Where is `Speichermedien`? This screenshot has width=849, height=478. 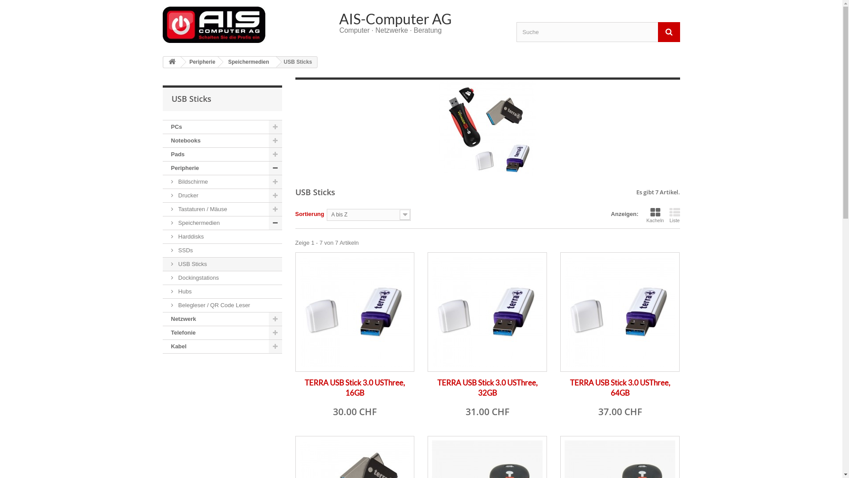 Speichermedien is located at coordinates (247, 62).